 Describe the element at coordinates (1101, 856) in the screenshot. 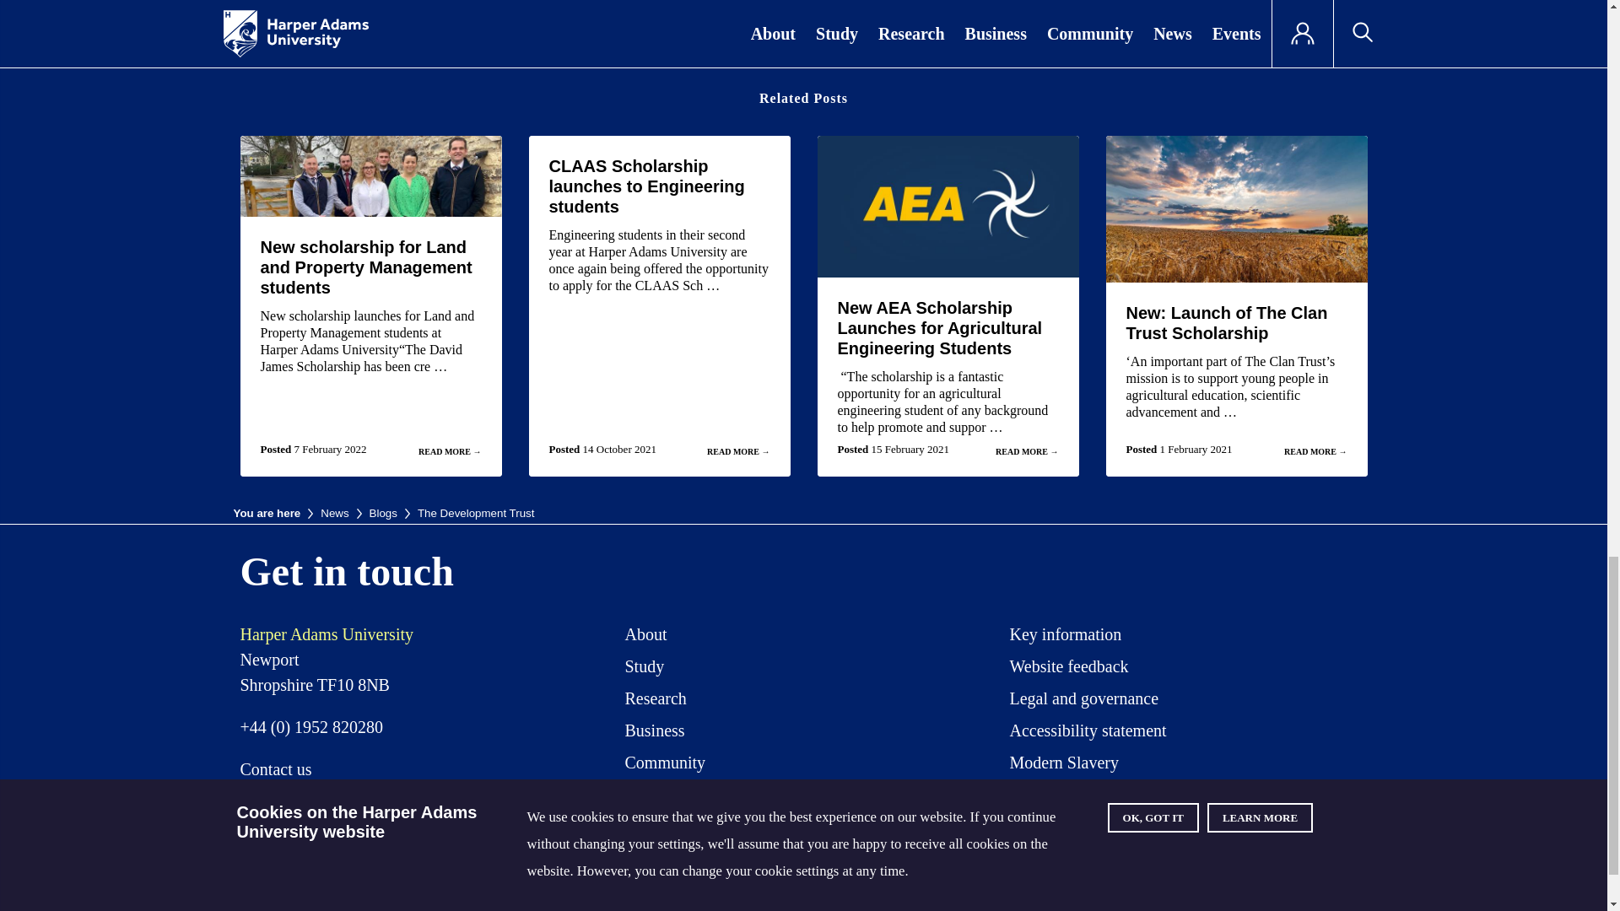

I see `Facebook - opens in a new window` at that location.